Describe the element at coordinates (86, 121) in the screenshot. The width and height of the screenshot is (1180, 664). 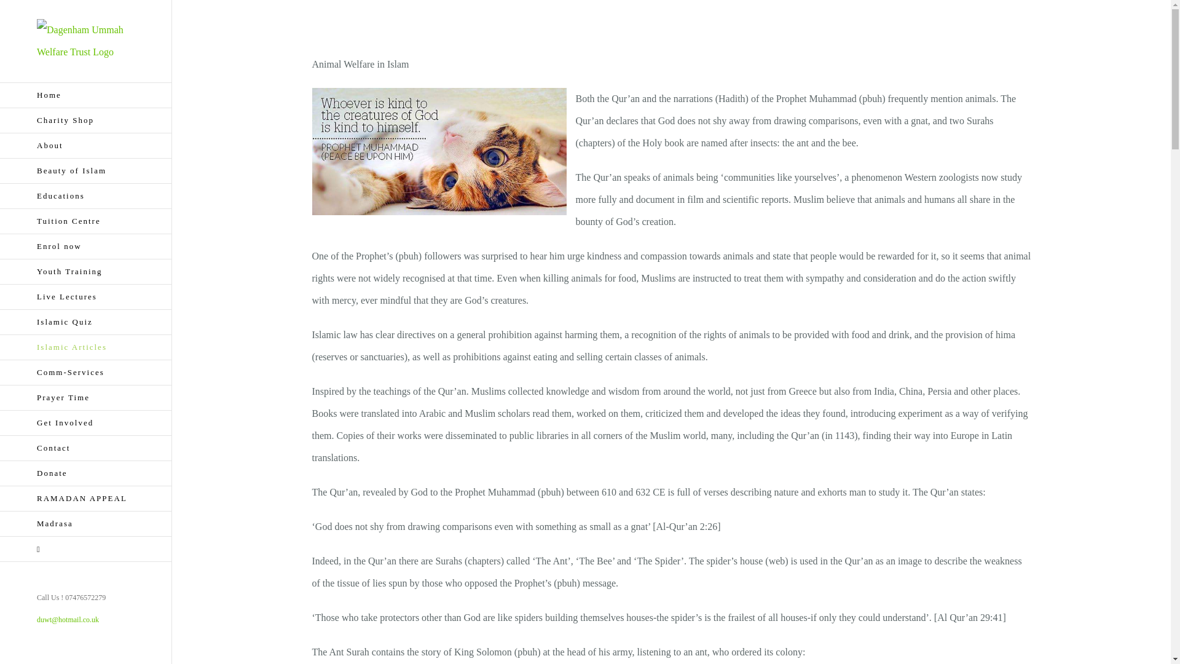
I see `Charity Shop` at that location.